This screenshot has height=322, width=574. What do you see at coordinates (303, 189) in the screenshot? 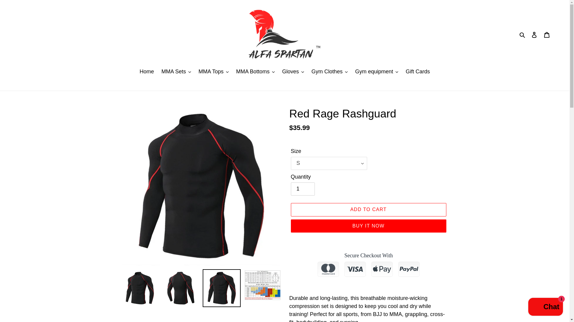
I see `1` at bounding box center [303, 189].